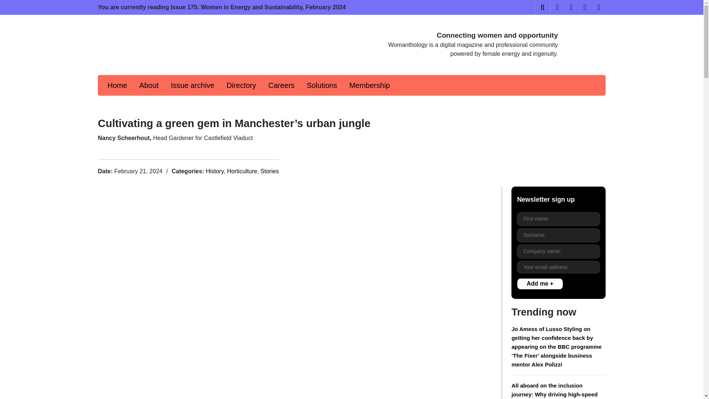 The image size is (709, 399). Describe the element at coordinates (215, 171) in the screenshot. I see `History` at that location.